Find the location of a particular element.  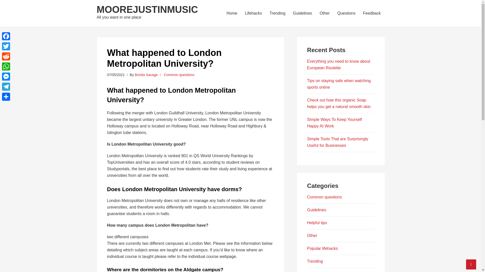

Feedback is located at coordinates (372, 13).